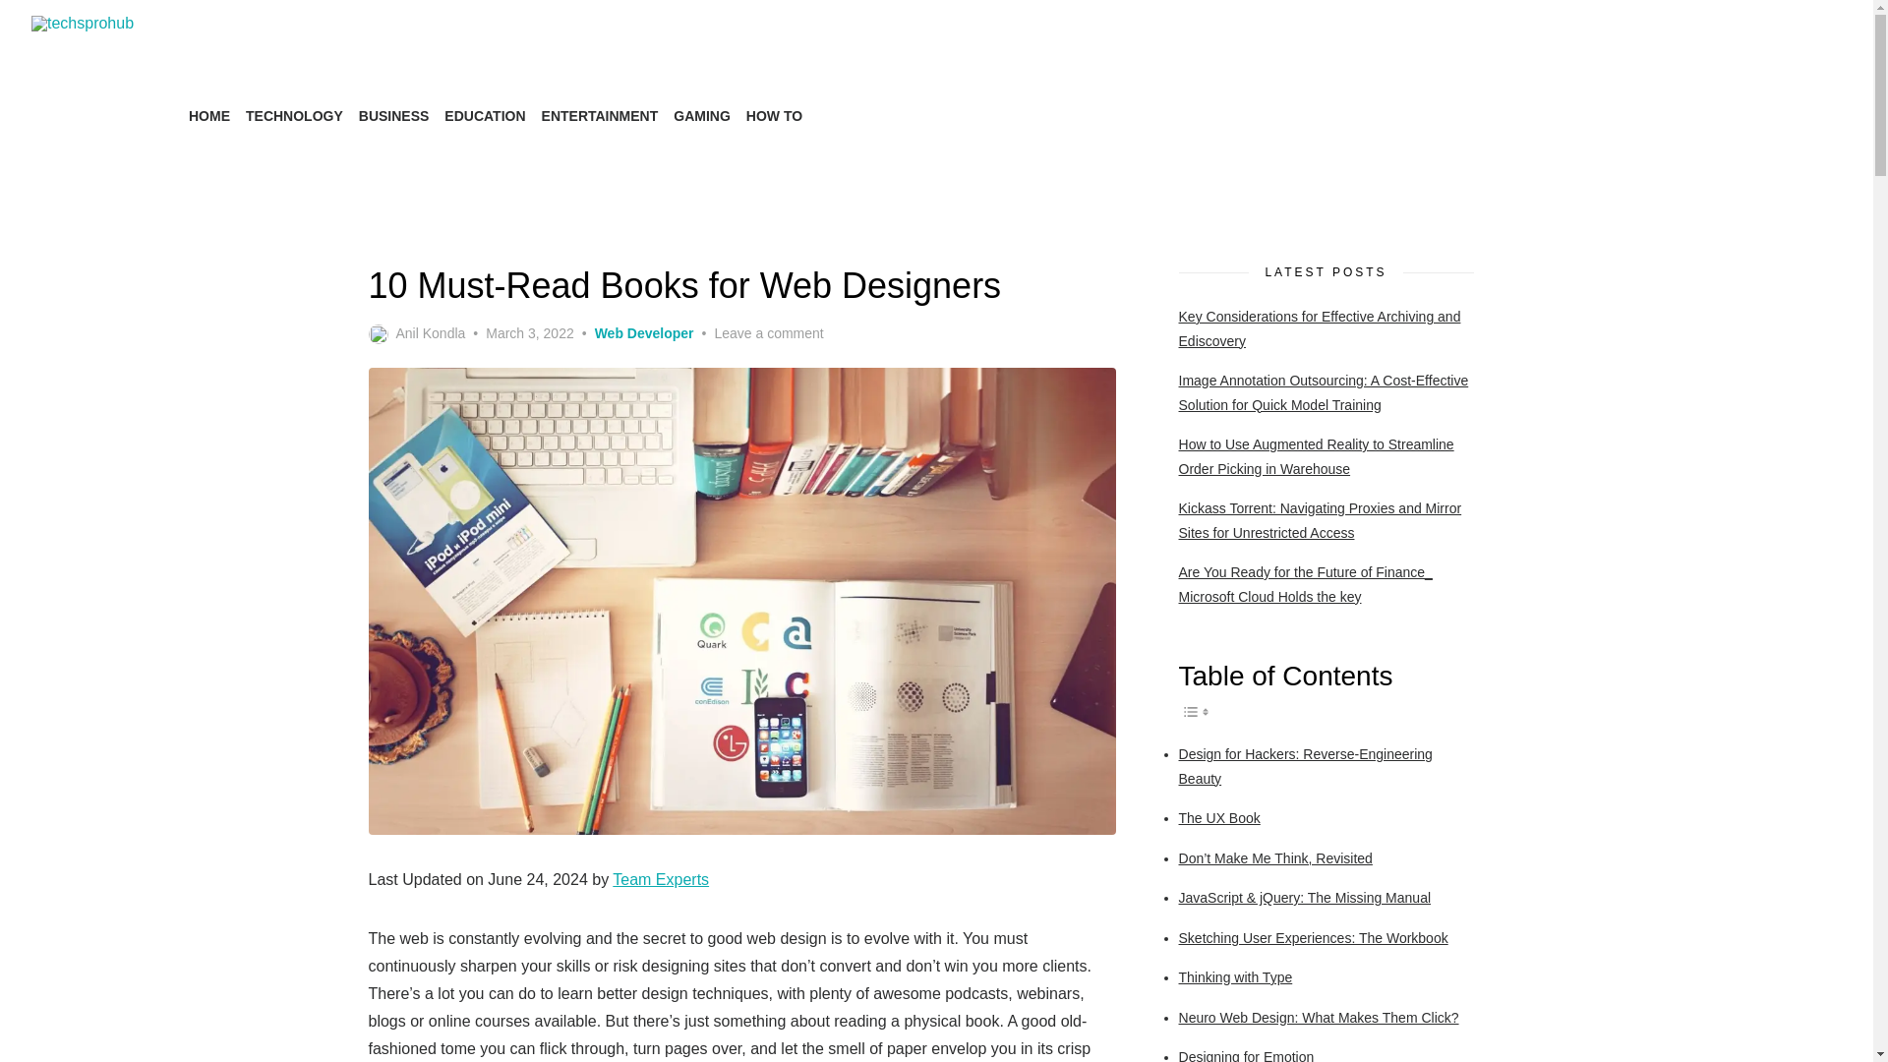  Describe the element at coordinates (1246, 1056) in the screenshot. I see `Designing for Emotion` at that location.